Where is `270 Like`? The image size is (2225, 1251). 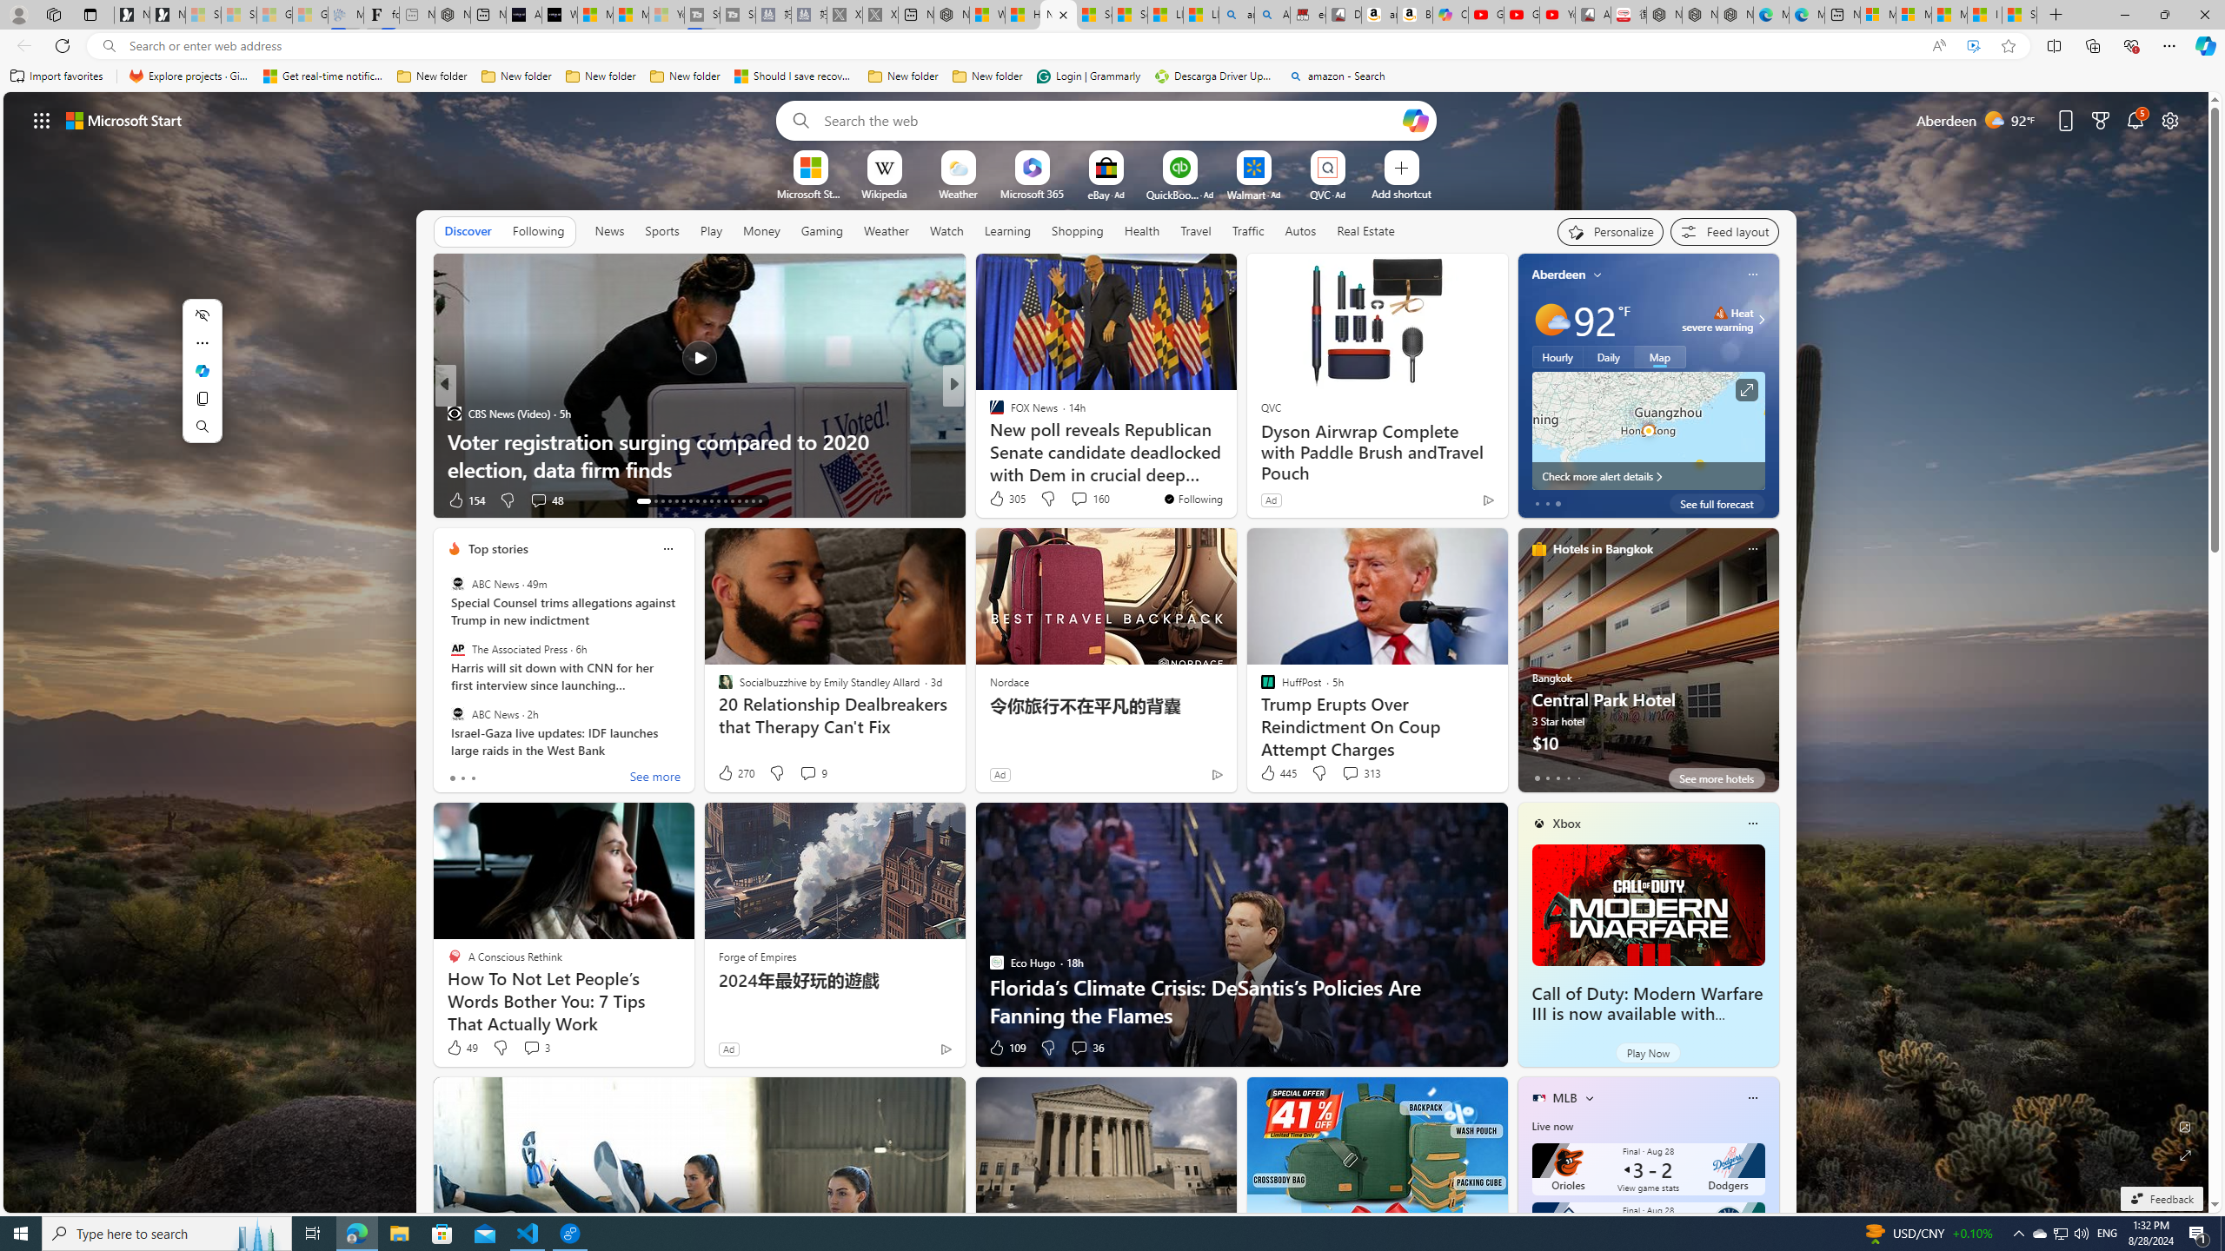 270 Like is located at coordinates (735, 773).